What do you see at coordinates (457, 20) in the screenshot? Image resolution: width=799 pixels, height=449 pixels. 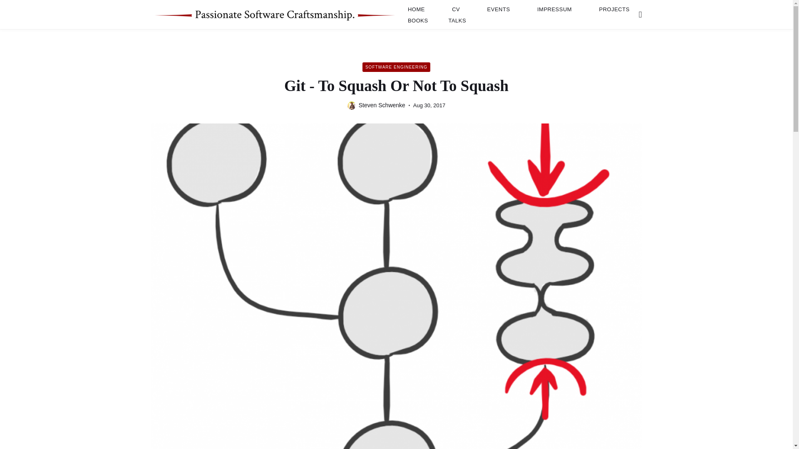 I see `TALKS` at bounding box center [457, 20].